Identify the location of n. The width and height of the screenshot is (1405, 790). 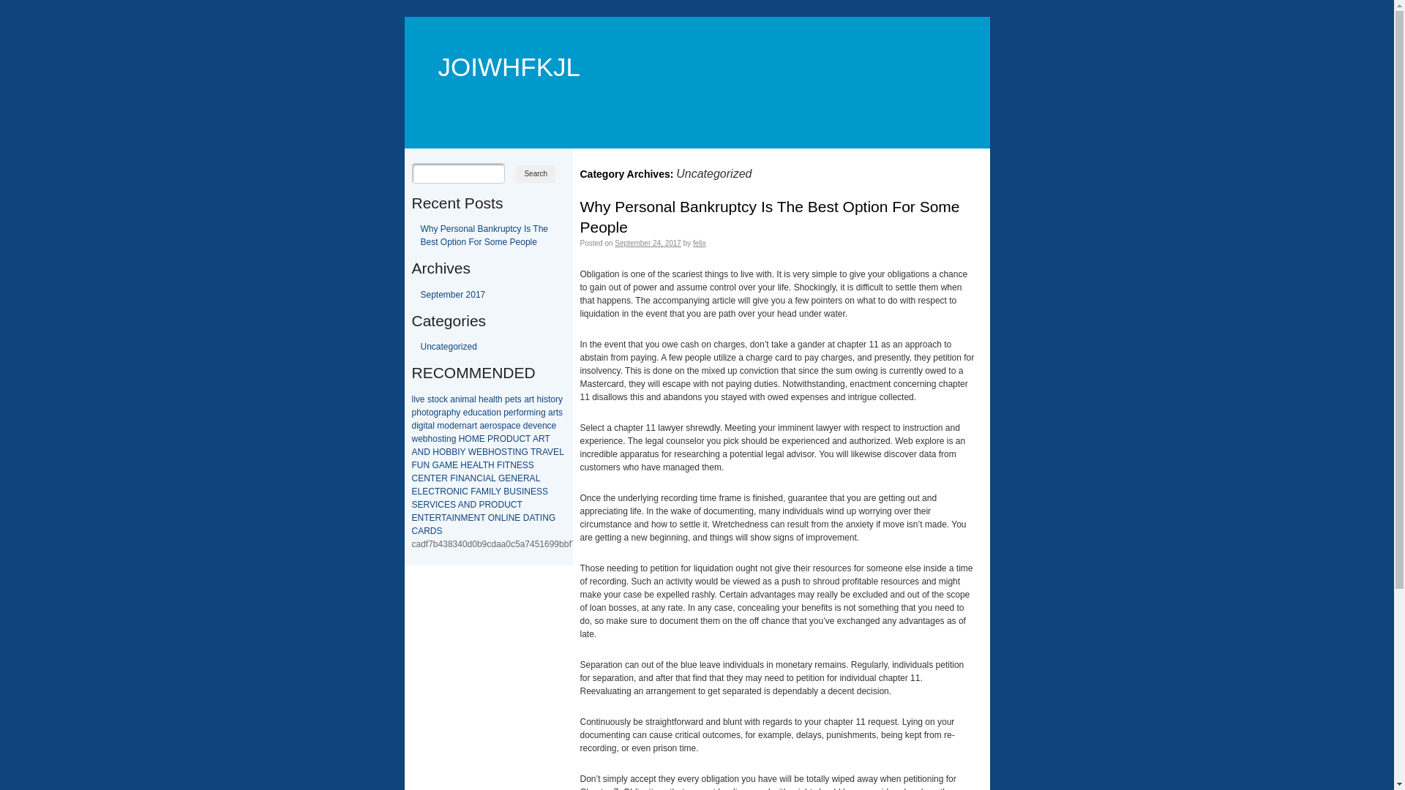
(499, 413).